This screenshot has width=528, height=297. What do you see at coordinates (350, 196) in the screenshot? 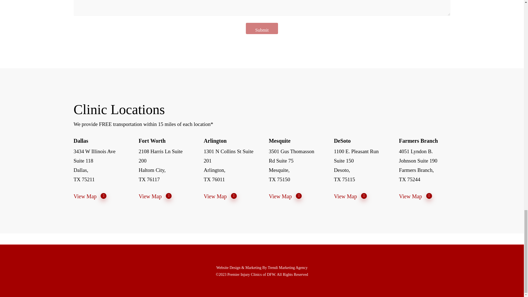
I see `View Map` at bounding box center [350, 196].